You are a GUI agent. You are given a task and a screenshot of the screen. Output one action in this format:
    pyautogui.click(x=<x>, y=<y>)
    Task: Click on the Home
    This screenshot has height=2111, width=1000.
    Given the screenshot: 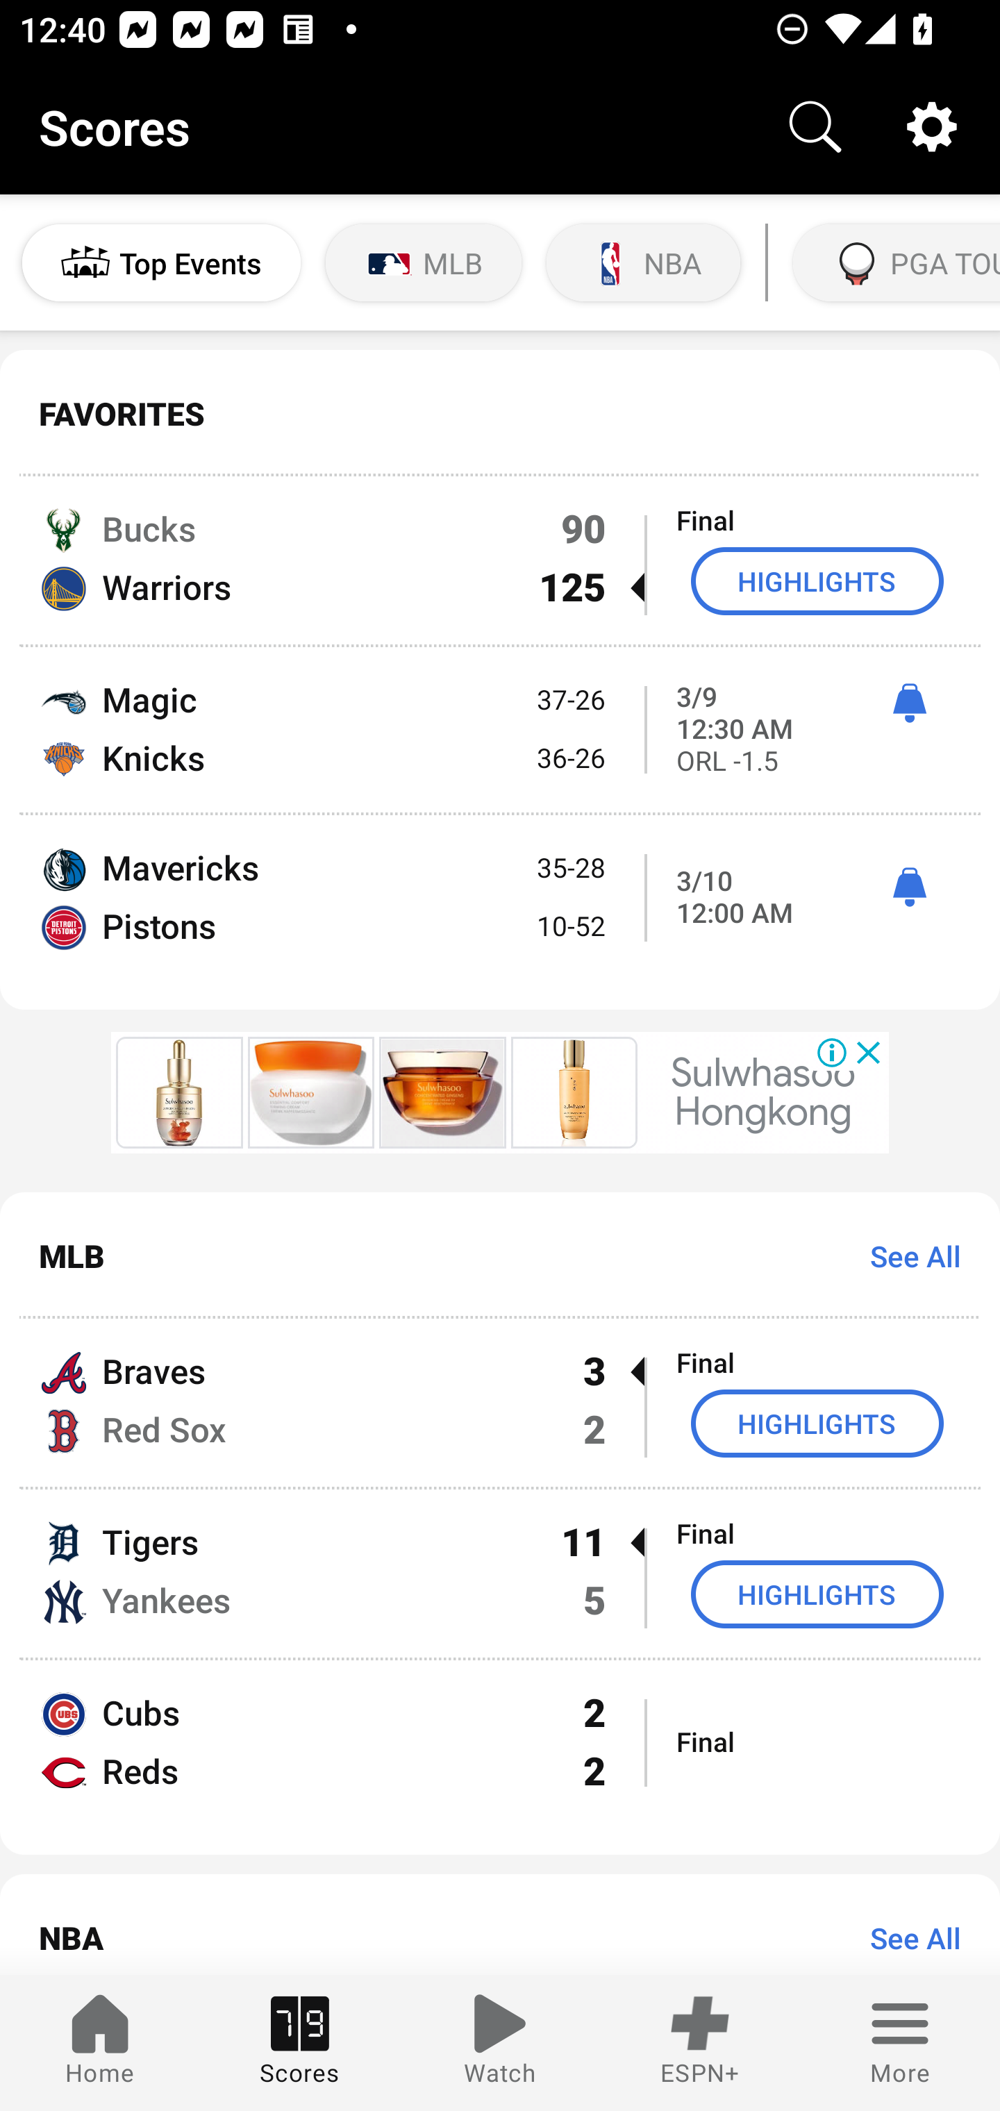 What is the action you would take?
    pyautogui.click(x=100, y=2043)
    